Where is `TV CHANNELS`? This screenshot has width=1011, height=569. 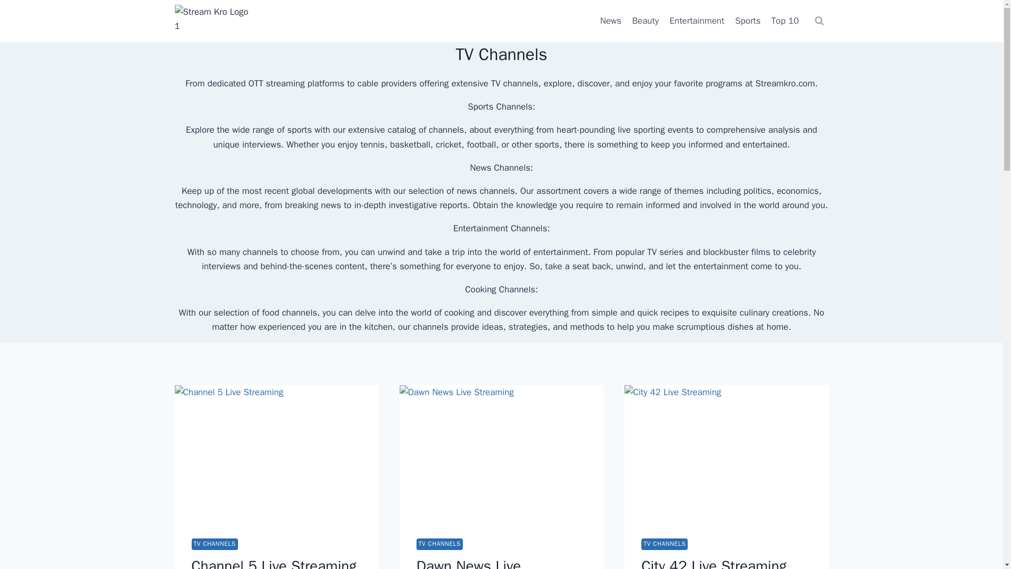
TV CHANNELS is located at coordinates (440, 544).